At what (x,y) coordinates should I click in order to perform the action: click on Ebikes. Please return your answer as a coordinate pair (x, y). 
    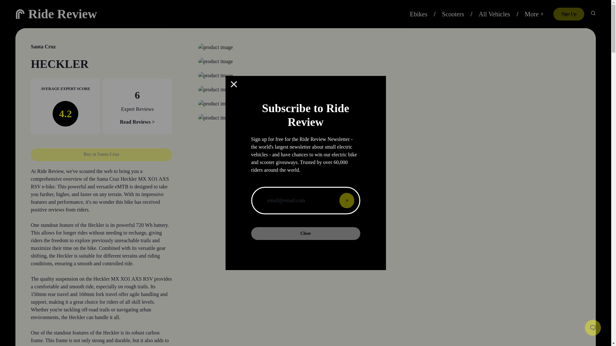
    Looking at the image, I should click on (419, 14).